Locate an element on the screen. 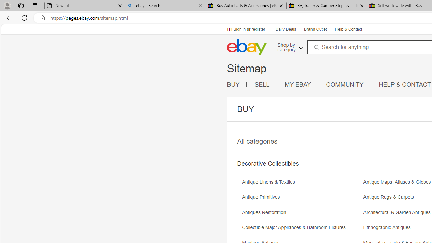 The image size is (432, 243). Brand Outlet is located at coordinates (315, 30).